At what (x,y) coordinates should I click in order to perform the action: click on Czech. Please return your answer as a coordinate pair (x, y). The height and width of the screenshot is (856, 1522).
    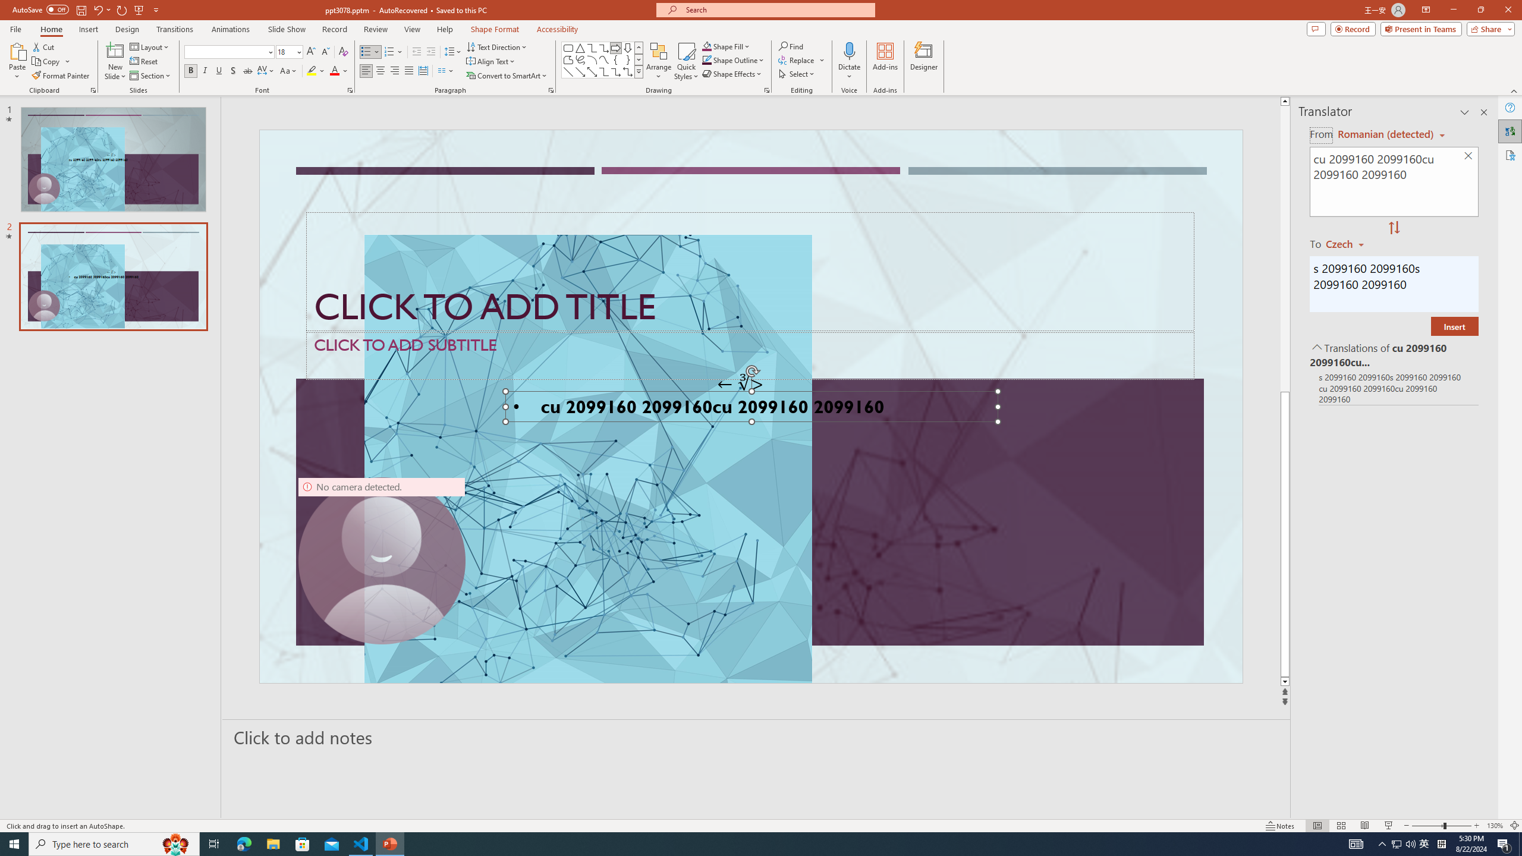
    Looking at the image, I should click on (1350, 243).